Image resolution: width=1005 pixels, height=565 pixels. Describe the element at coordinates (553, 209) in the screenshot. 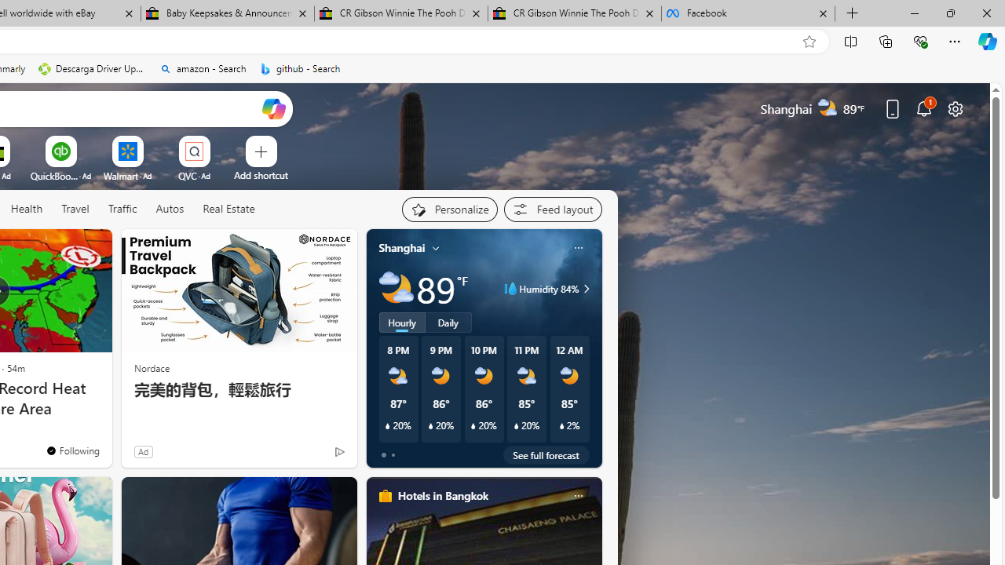

I see `Feed settings` at that location.